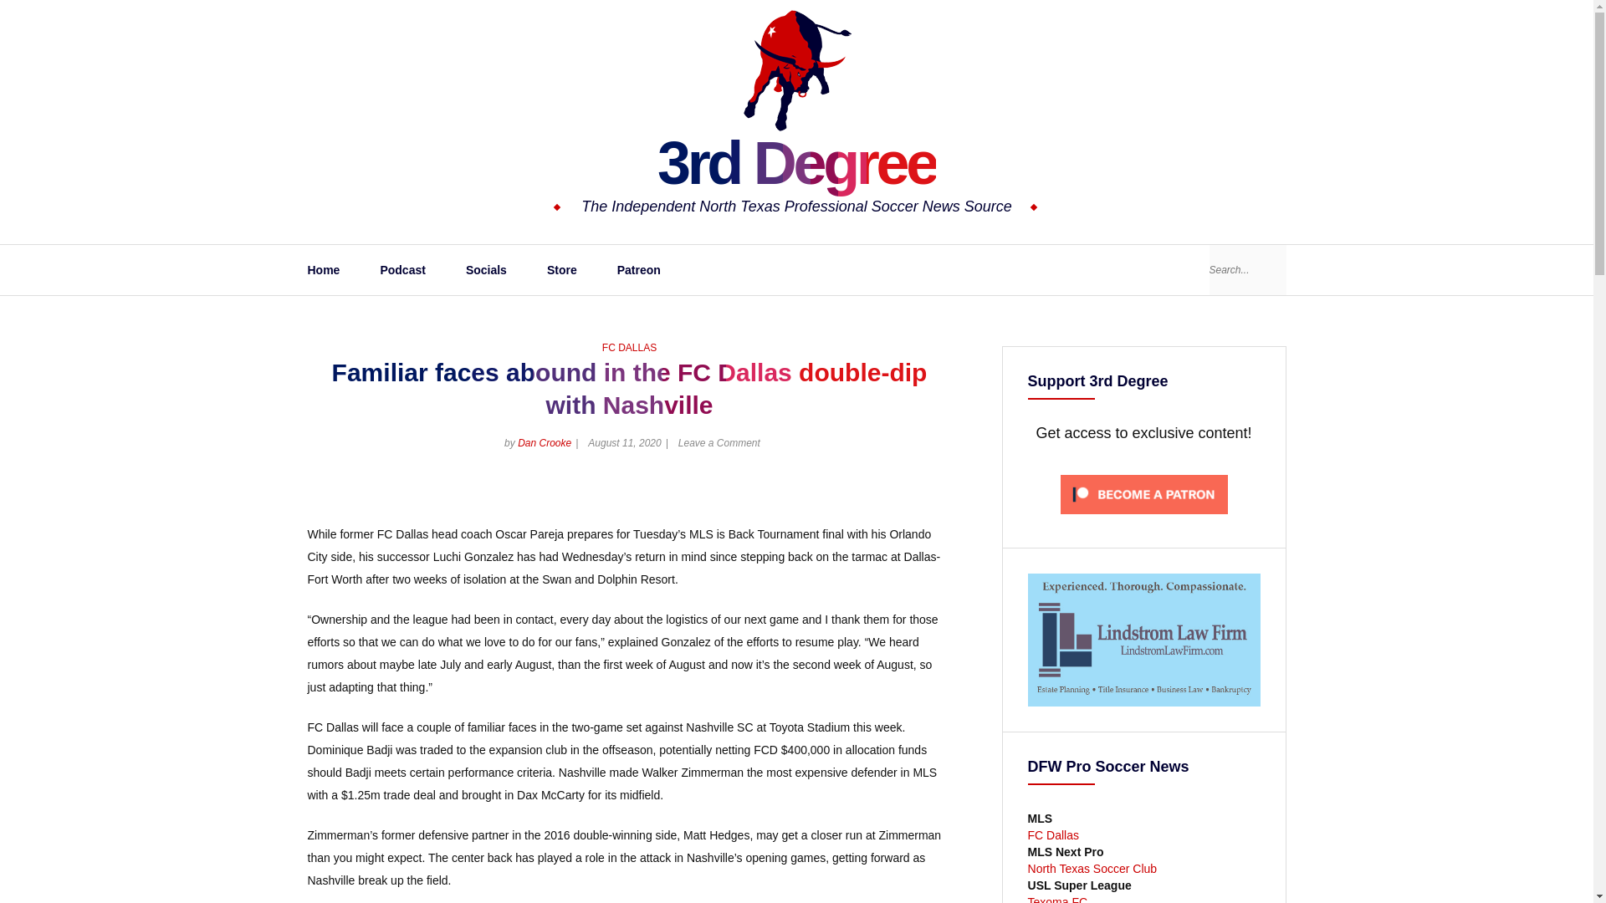 The height and width of the screenshot is (903, 1606). I want to click on FC Dallas, so click(1053, 844).